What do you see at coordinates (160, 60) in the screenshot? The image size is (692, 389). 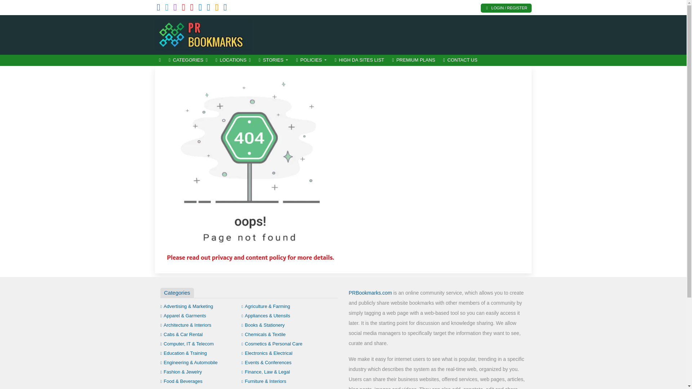 I see `HOME` at bounding box center [160, 60].